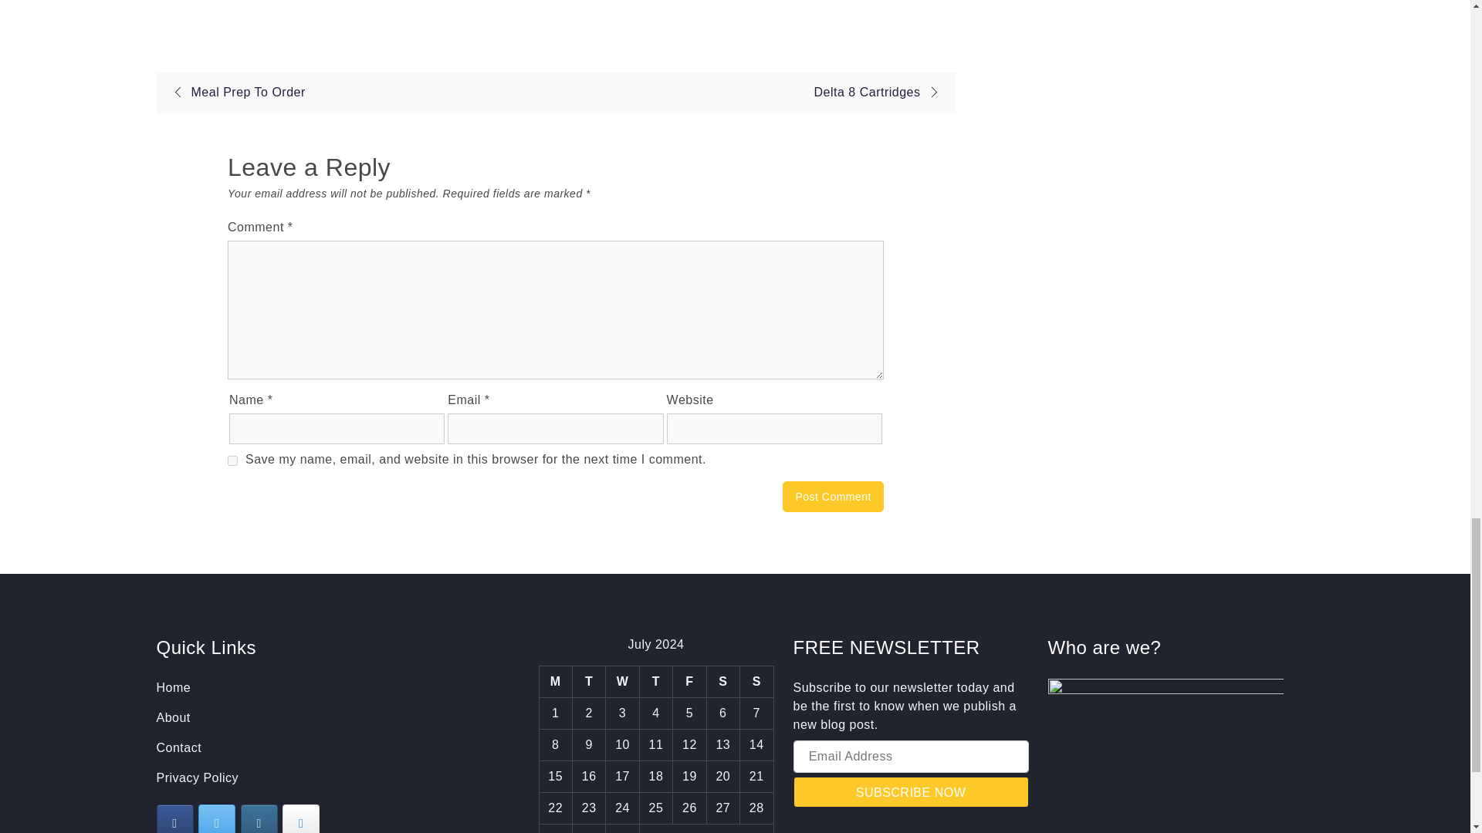 This screenshot has height=833, width=1482. What do you see at coordinates (622, 680) in the screenshot?
I see `Wednesday` at bounding box center [622, 680].